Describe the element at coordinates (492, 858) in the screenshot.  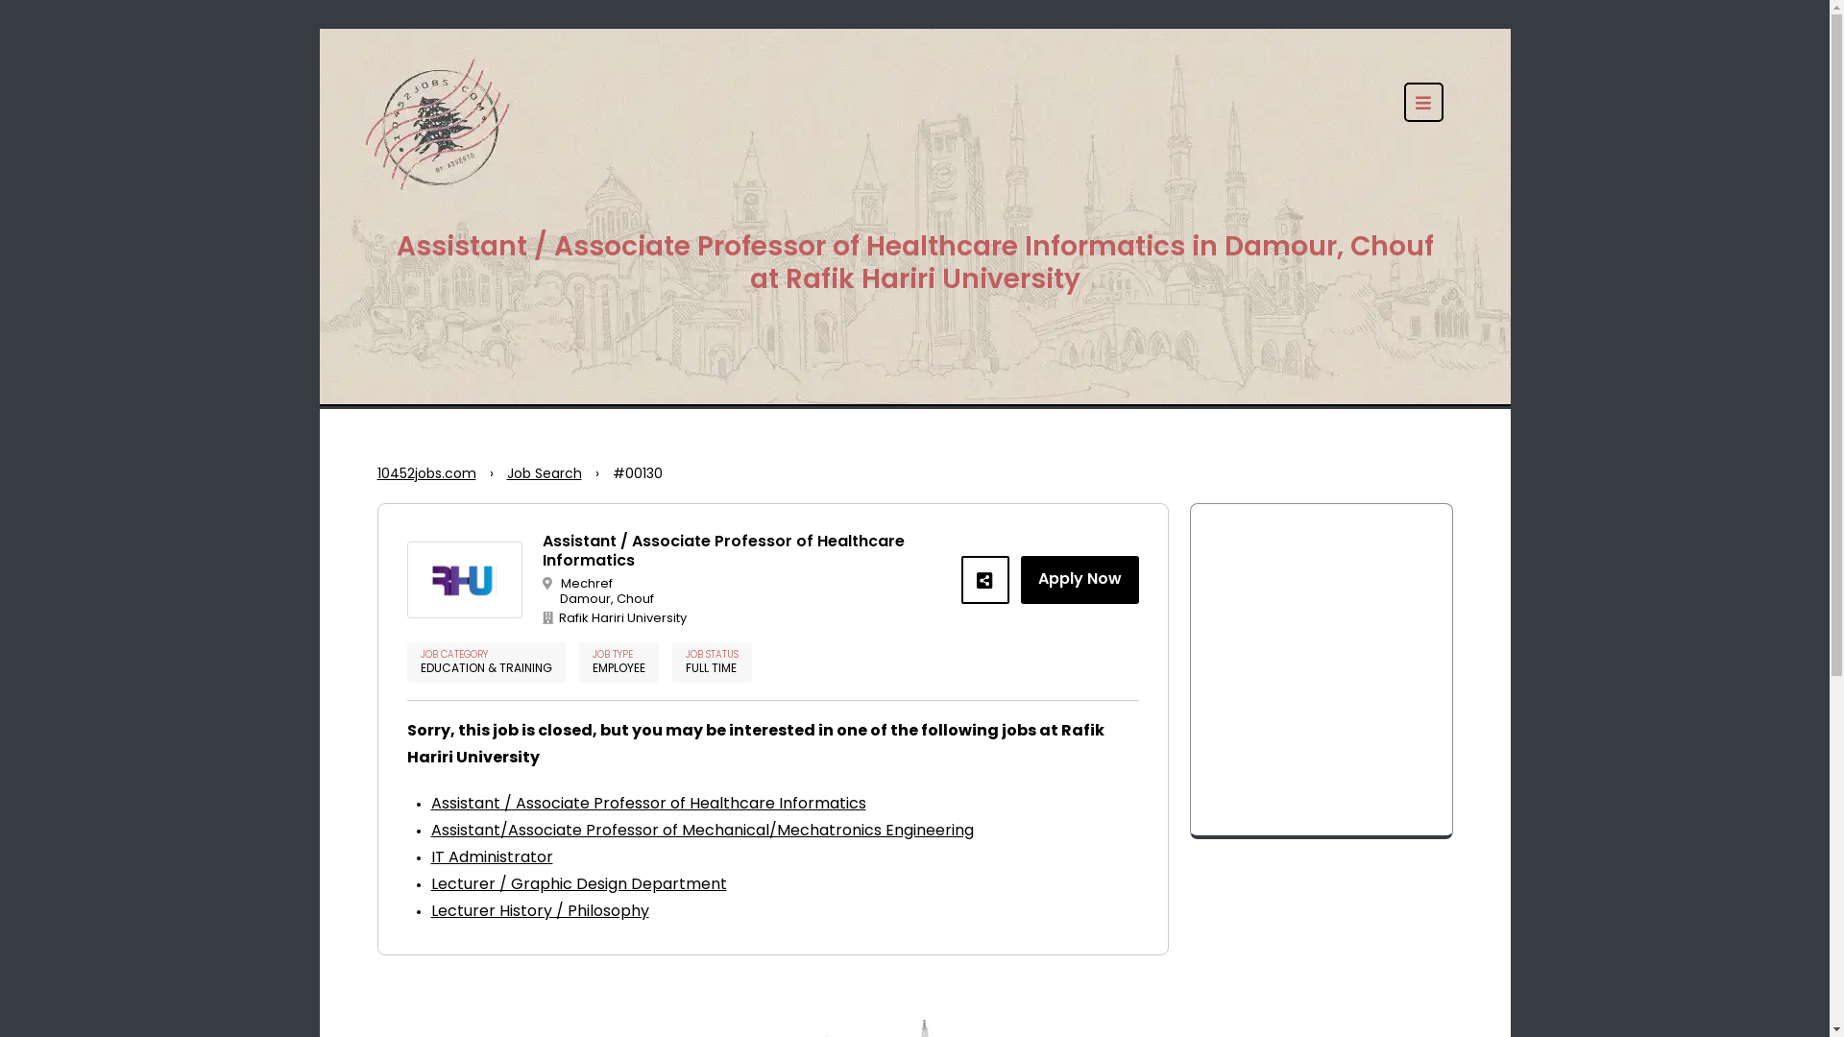
I see `IT Administrator` at that location.